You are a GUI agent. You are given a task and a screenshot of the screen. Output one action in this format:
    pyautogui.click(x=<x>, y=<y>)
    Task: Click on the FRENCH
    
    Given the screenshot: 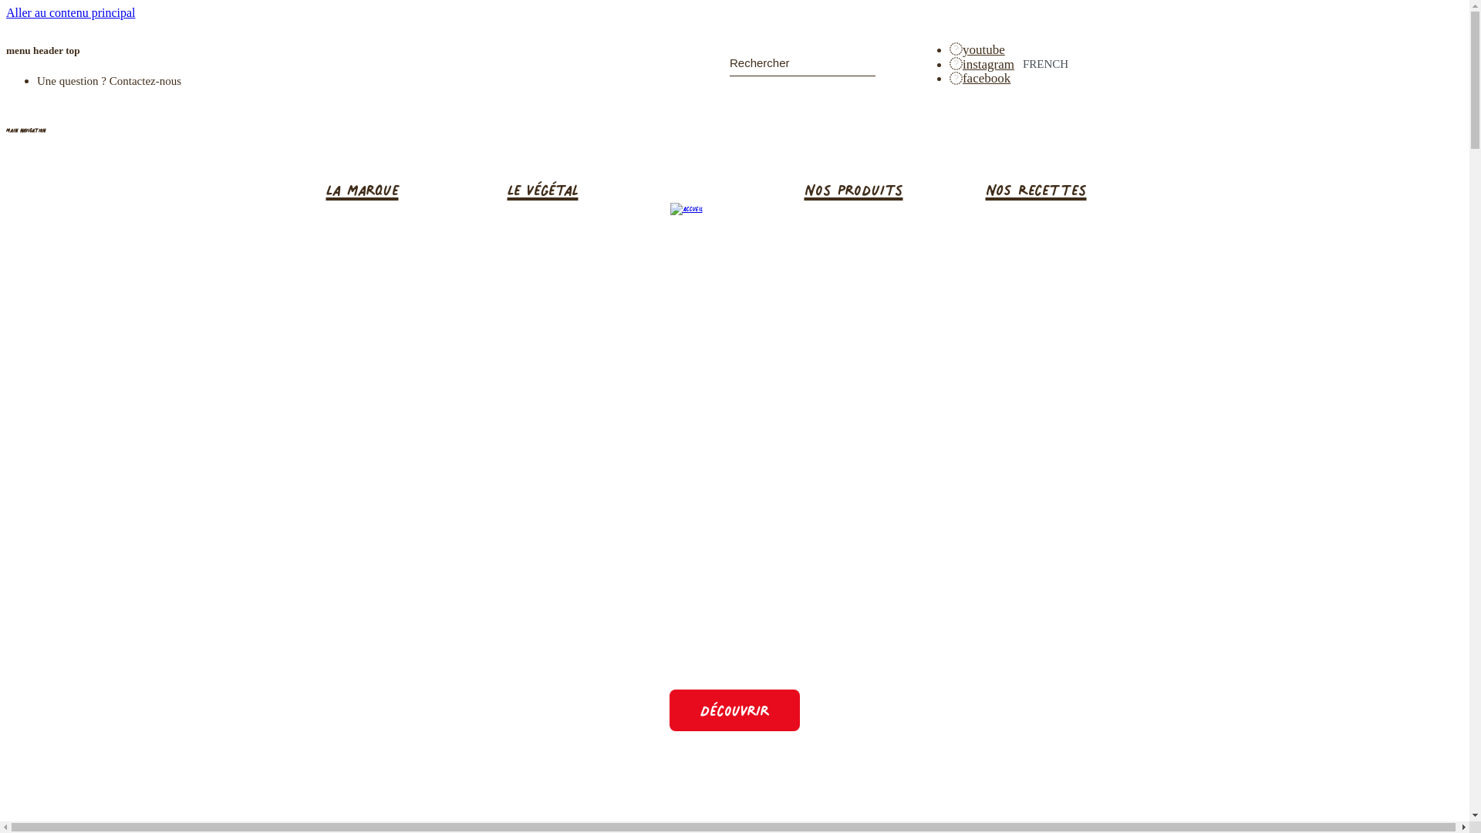 What is the action you would take?
    pyautogui.click(x=1034, y=64)
    